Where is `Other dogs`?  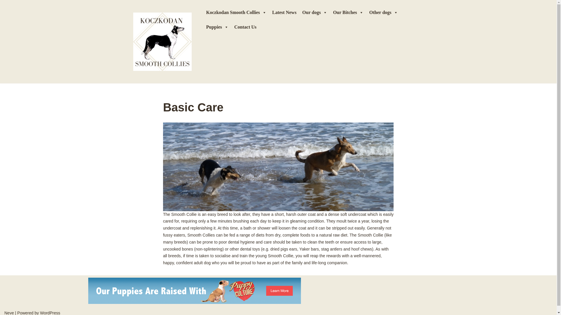 Other dogs is located at coordinates (383, 13).